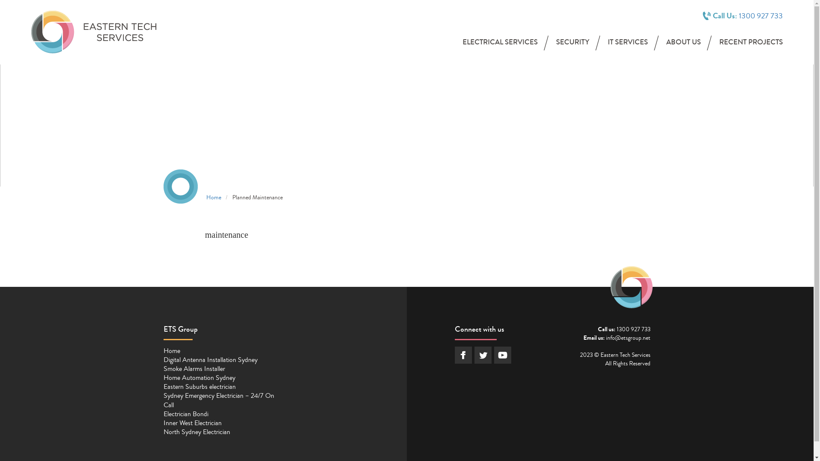  I want to click on Youtube, so click(503, 355).